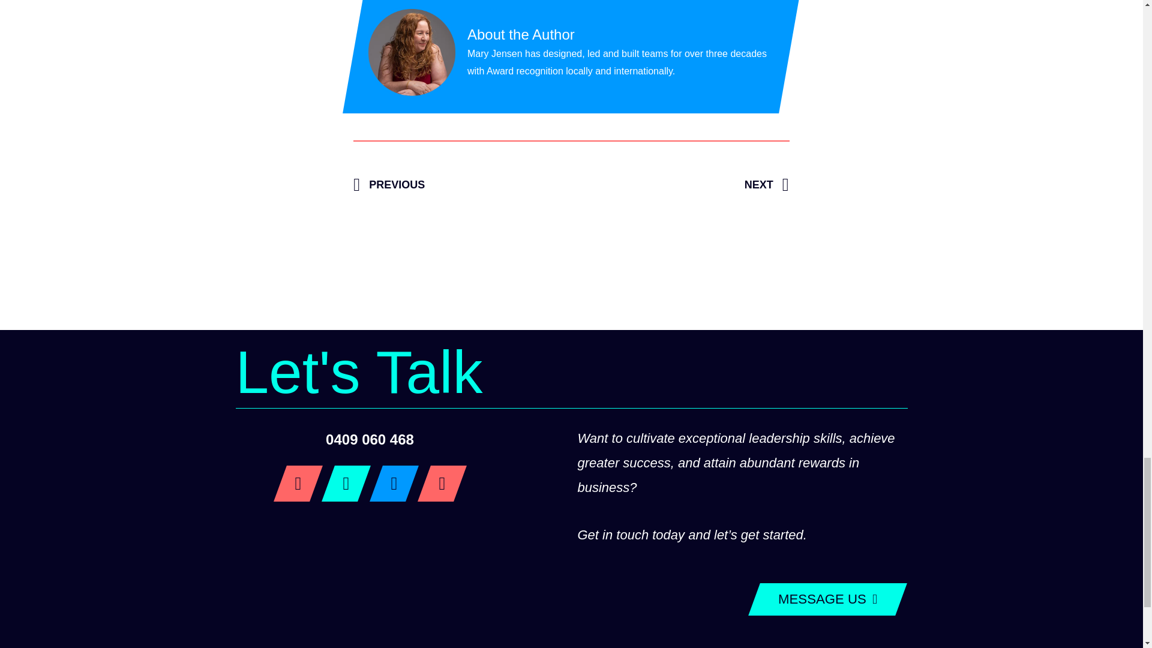  I want to click on NEXT, so click(680, 185).